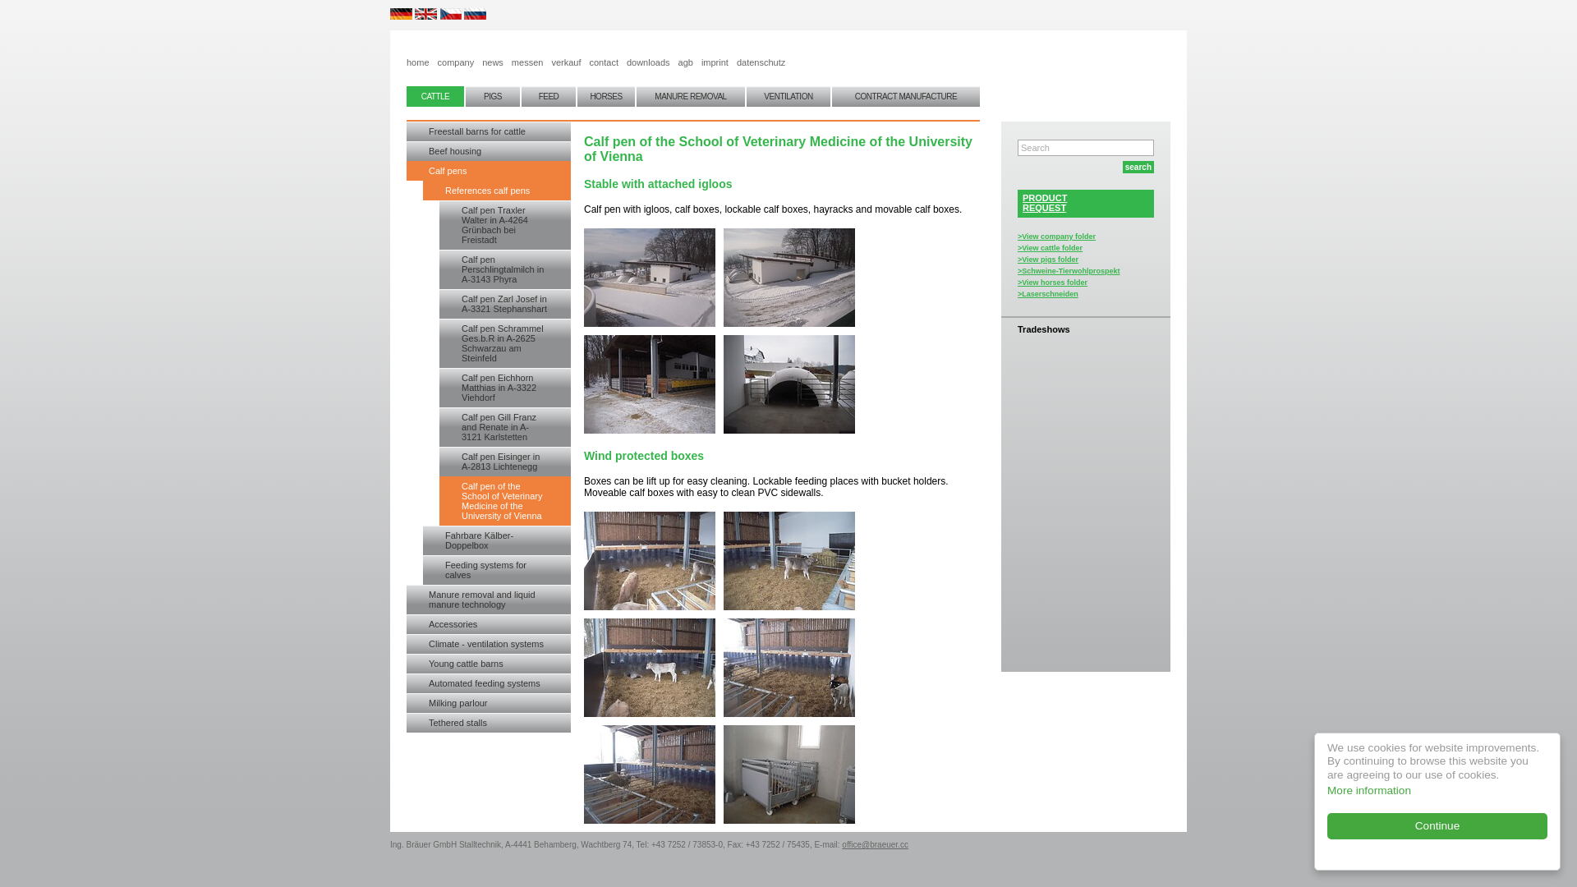 Image resolution: width=1577 pixels, height=887 pixels. Describe the element at coordinates (505, 269) in the screenshot. I see `Calf pen Perschlingtalmilch in A-3143 Phyra` at that location.